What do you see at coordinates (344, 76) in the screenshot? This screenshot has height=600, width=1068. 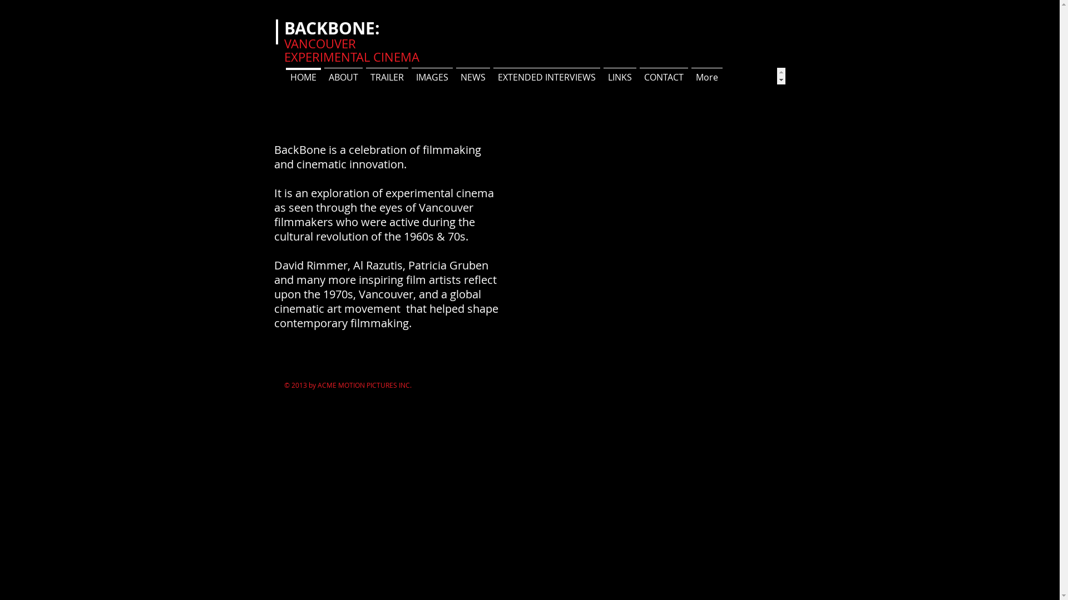 I see `ABOUT` at bounding box center [344, 76].